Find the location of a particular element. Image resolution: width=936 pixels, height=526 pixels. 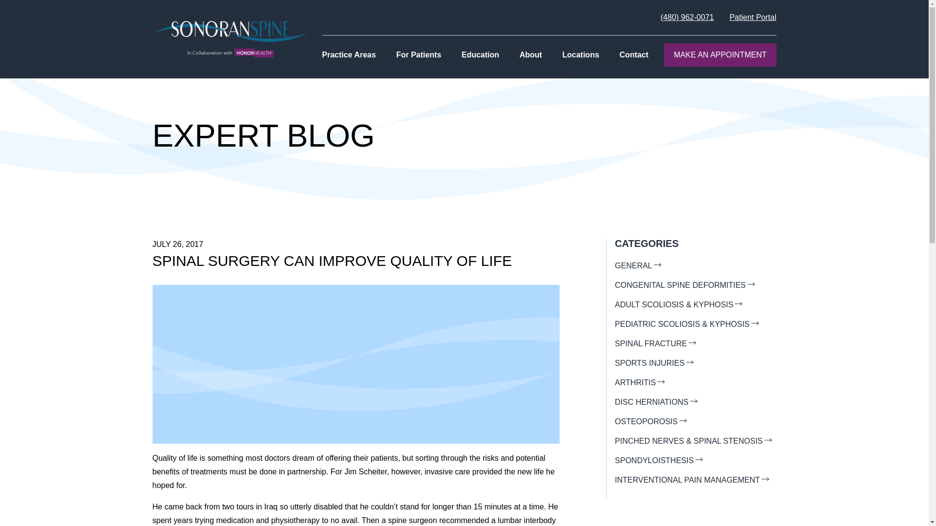

Spinal Fracture is located at coordinates (489, 65).